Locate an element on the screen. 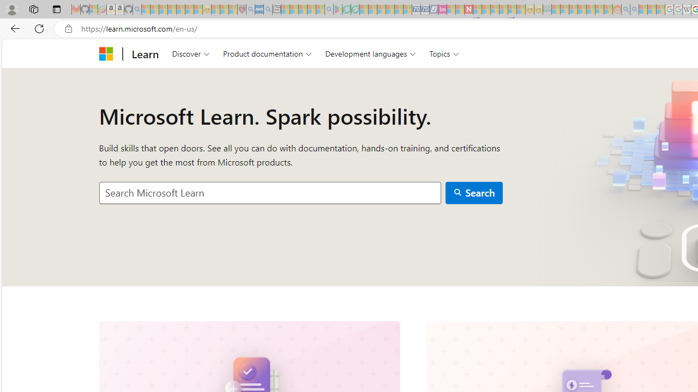 This screenshot has width=698, height=392. Development languages is located at coordinates (370, 53).